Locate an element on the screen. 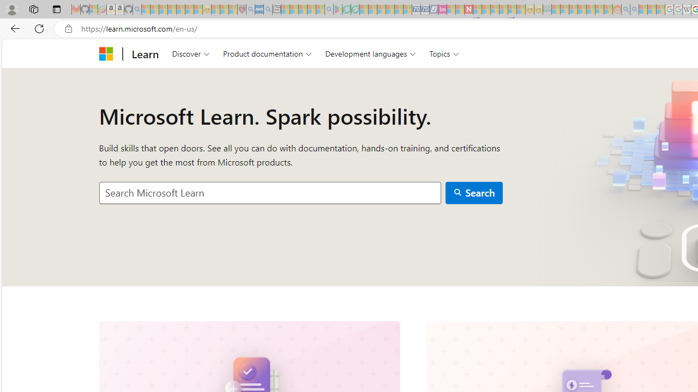 This screenshot has width=698, height=392. Development languages is located at coordinates (370, 53).